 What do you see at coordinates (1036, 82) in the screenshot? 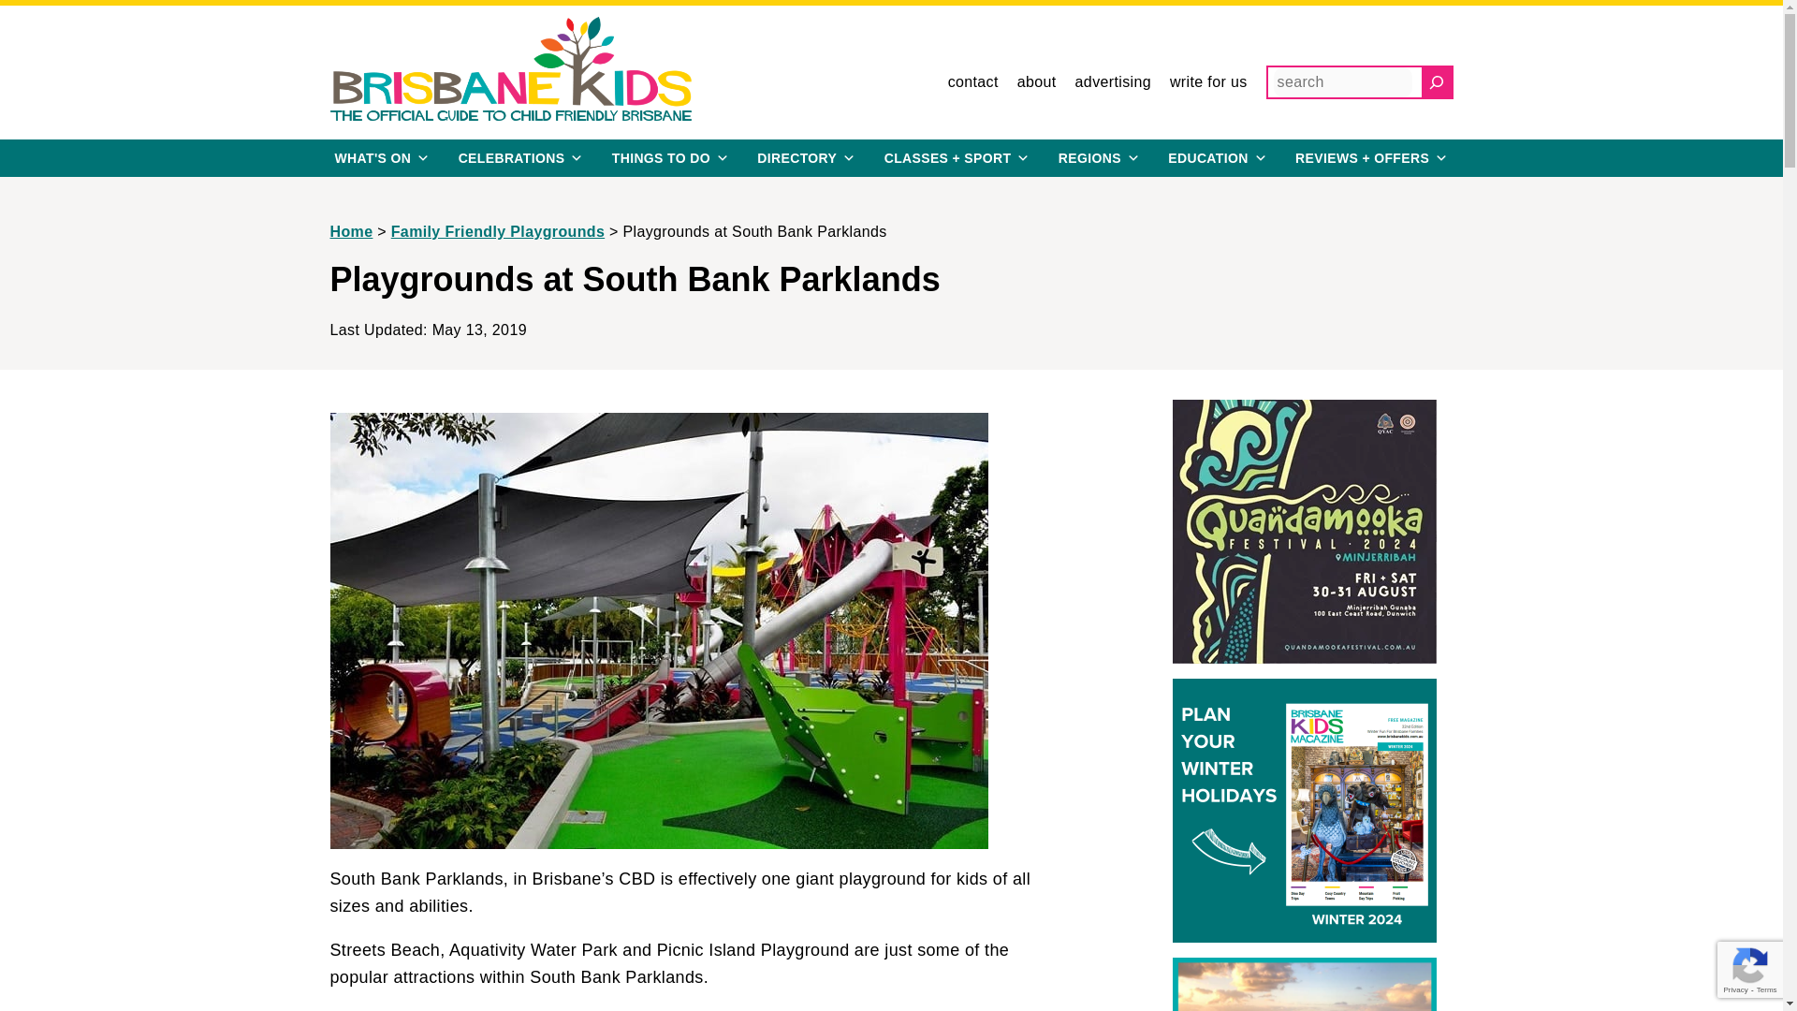
I see `about` at bounding box center [1036, 82].